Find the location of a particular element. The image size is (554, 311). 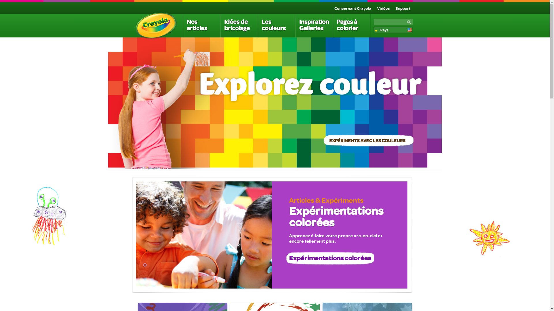

Nos articles is located at coordinates (201, 26).